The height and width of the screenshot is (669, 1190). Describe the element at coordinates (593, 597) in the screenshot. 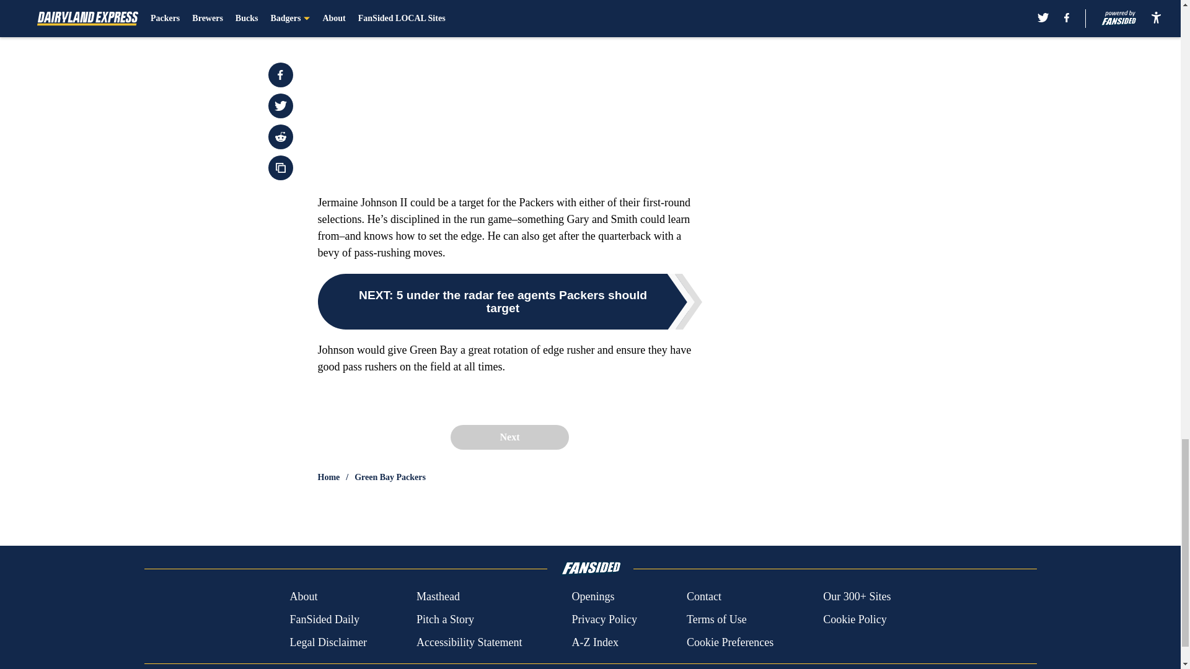

I see `Openings` at that location.